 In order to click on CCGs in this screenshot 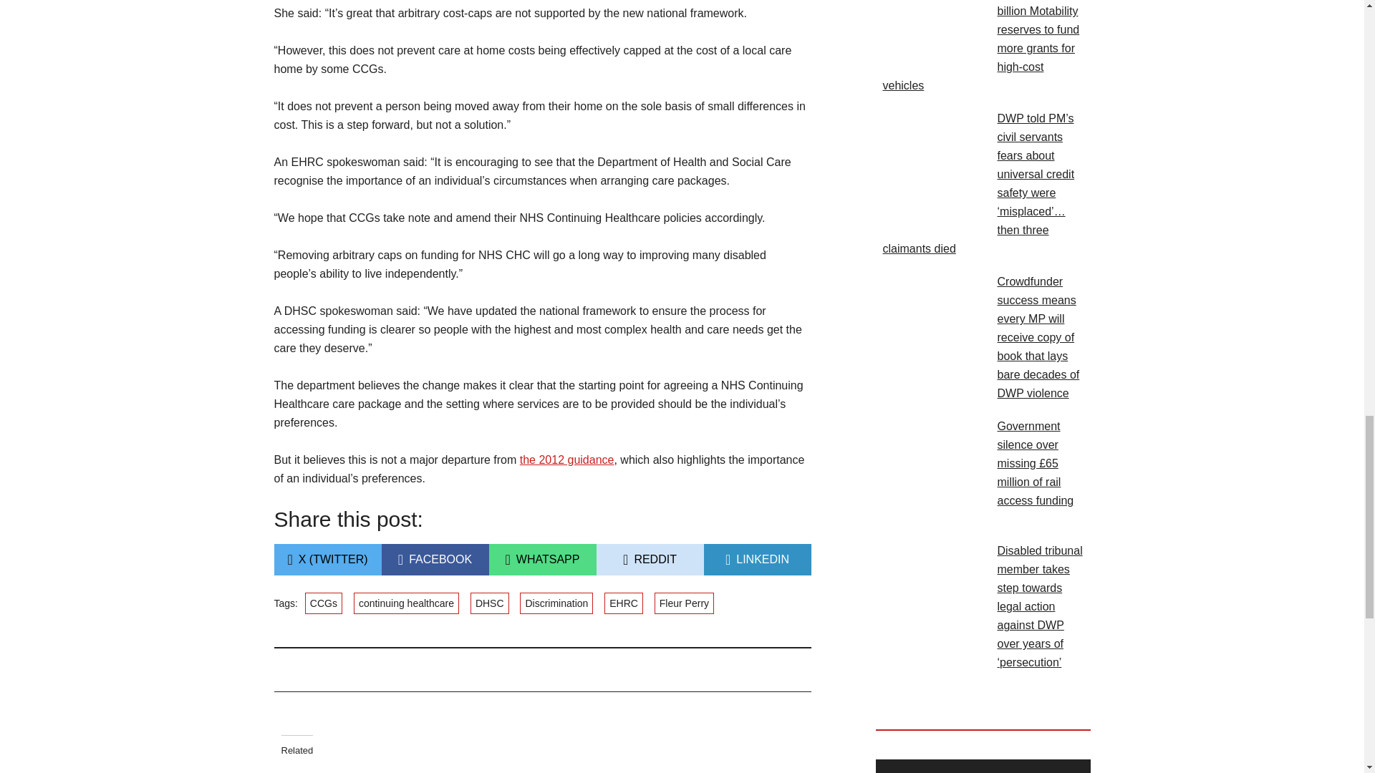, I will do `click(434, 560)`.